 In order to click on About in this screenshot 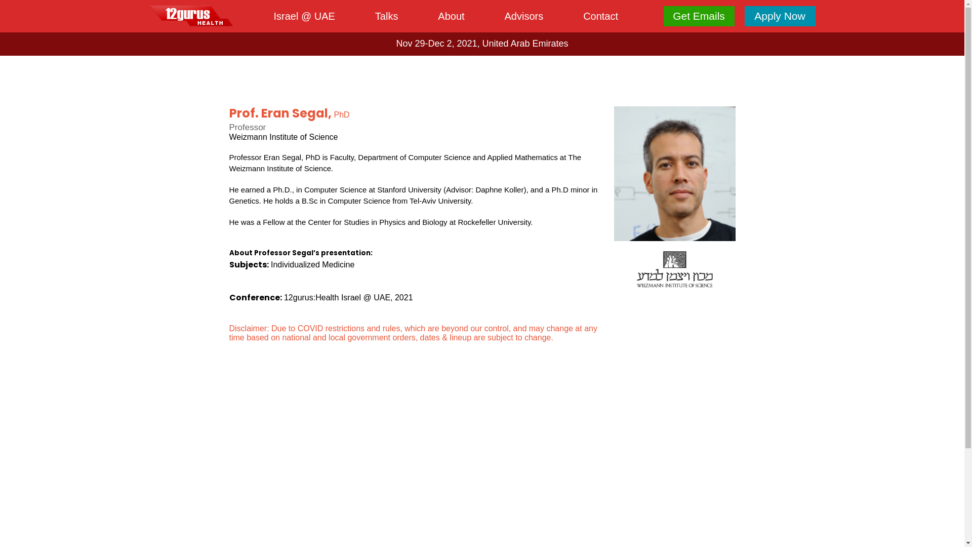, I will do `click(451, 16)`.